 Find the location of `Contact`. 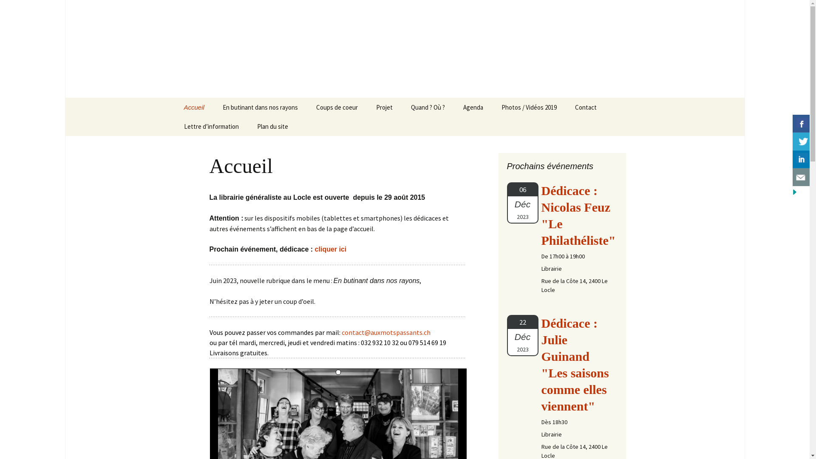

Contact is located at coordinates (586, 107).